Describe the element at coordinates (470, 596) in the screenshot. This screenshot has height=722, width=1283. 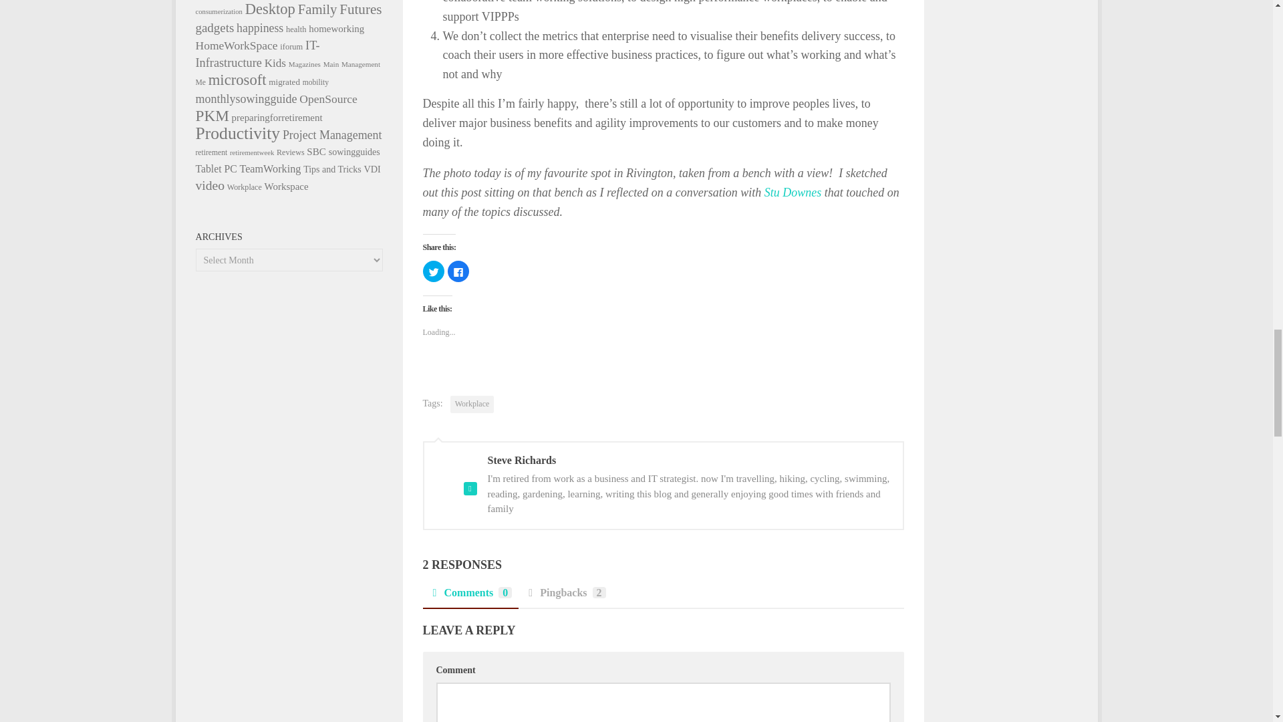
I see `Comments0` at that location.